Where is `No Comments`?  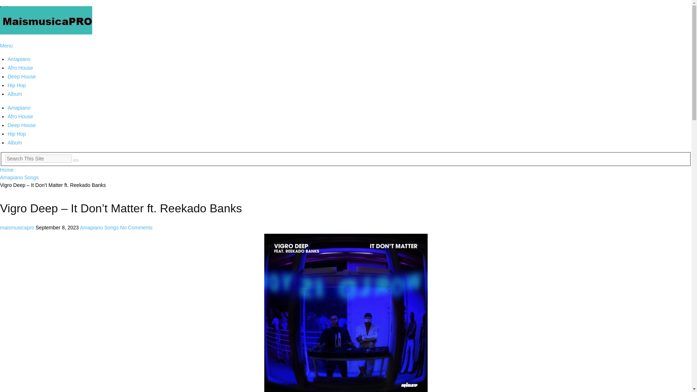 No Comments is located at coordinates (136, 227).